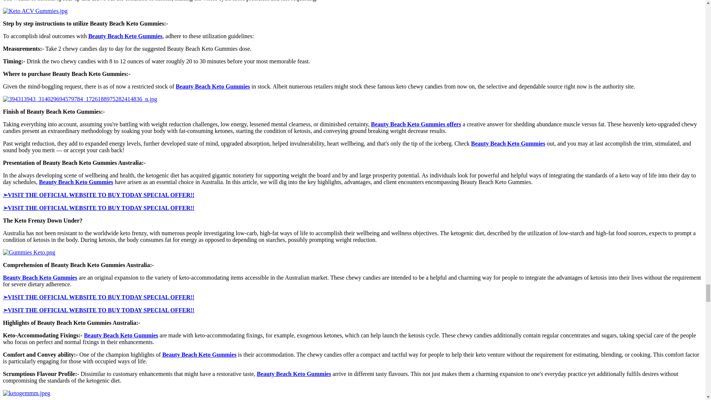 Image resolution: width=711 pixels, height=400 pixels. What do you see at coordinates (199, 354) in the screenshot?
I see `Beauty Beach Keto Gummies` at bounding box center [199, 354].